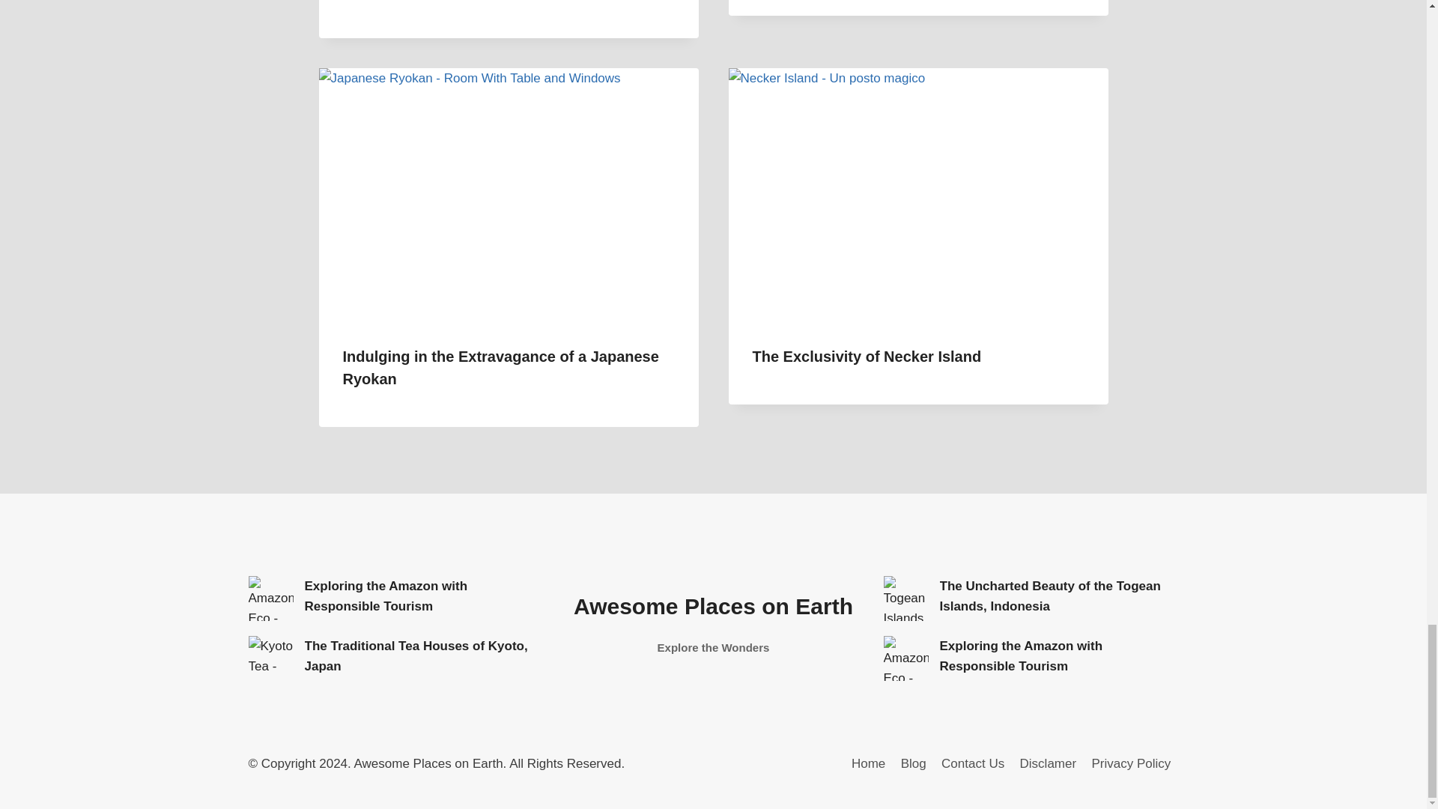 The height and width of the screenshot is (809, 1438). I want to click on The Traditional Tea Houses of Kyoto, Japan, so click(714, 623).